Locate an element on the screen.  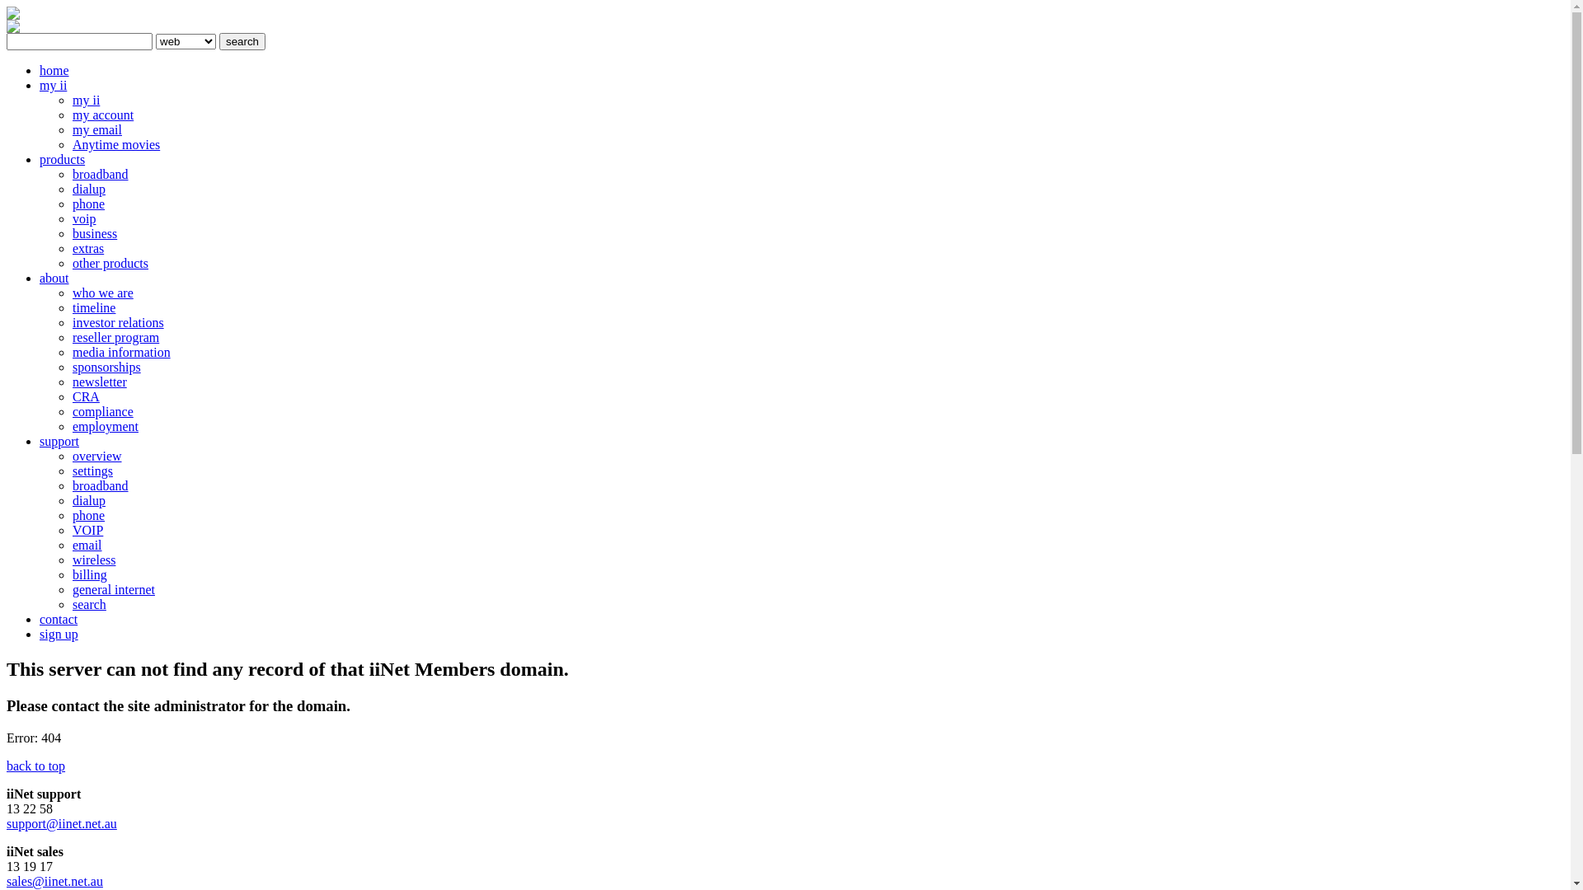
email is located at coordinates (87, 546).